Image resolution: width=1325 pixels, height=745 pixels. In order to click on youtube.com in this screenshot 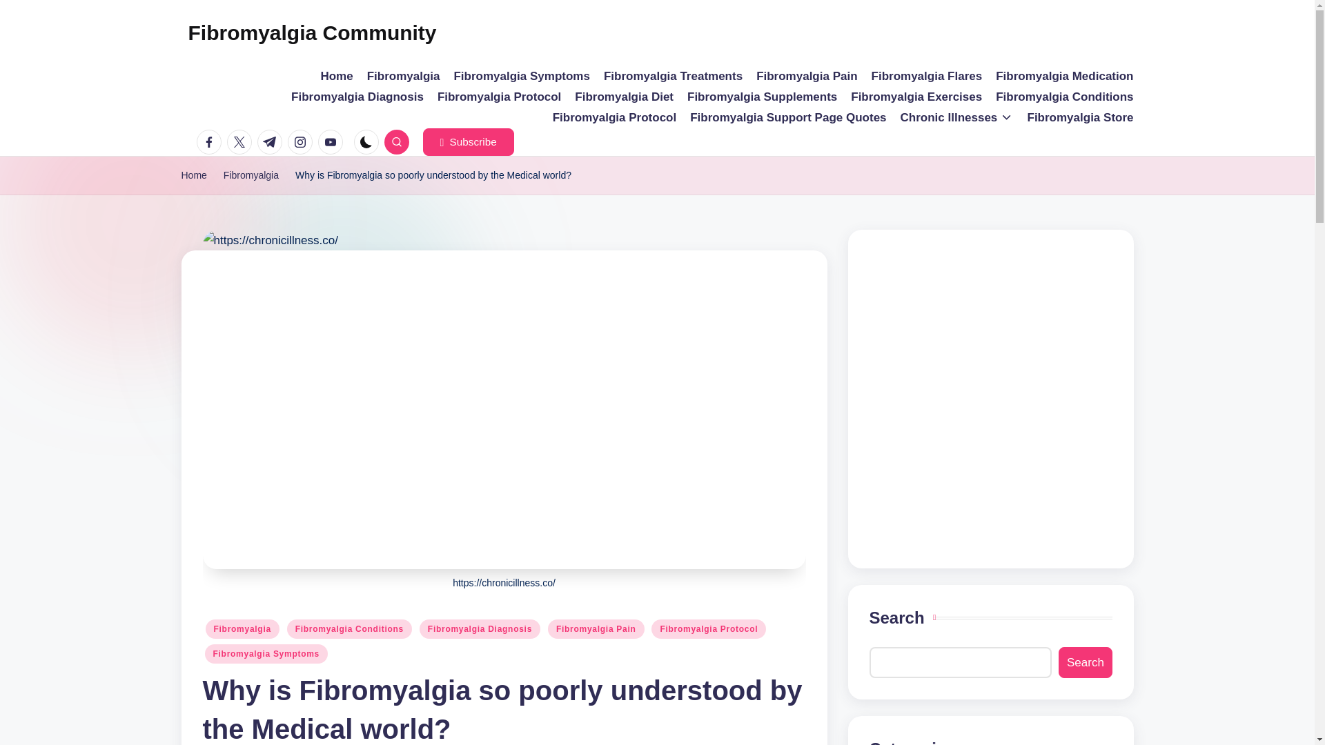, I will do `click(333, 141)`.